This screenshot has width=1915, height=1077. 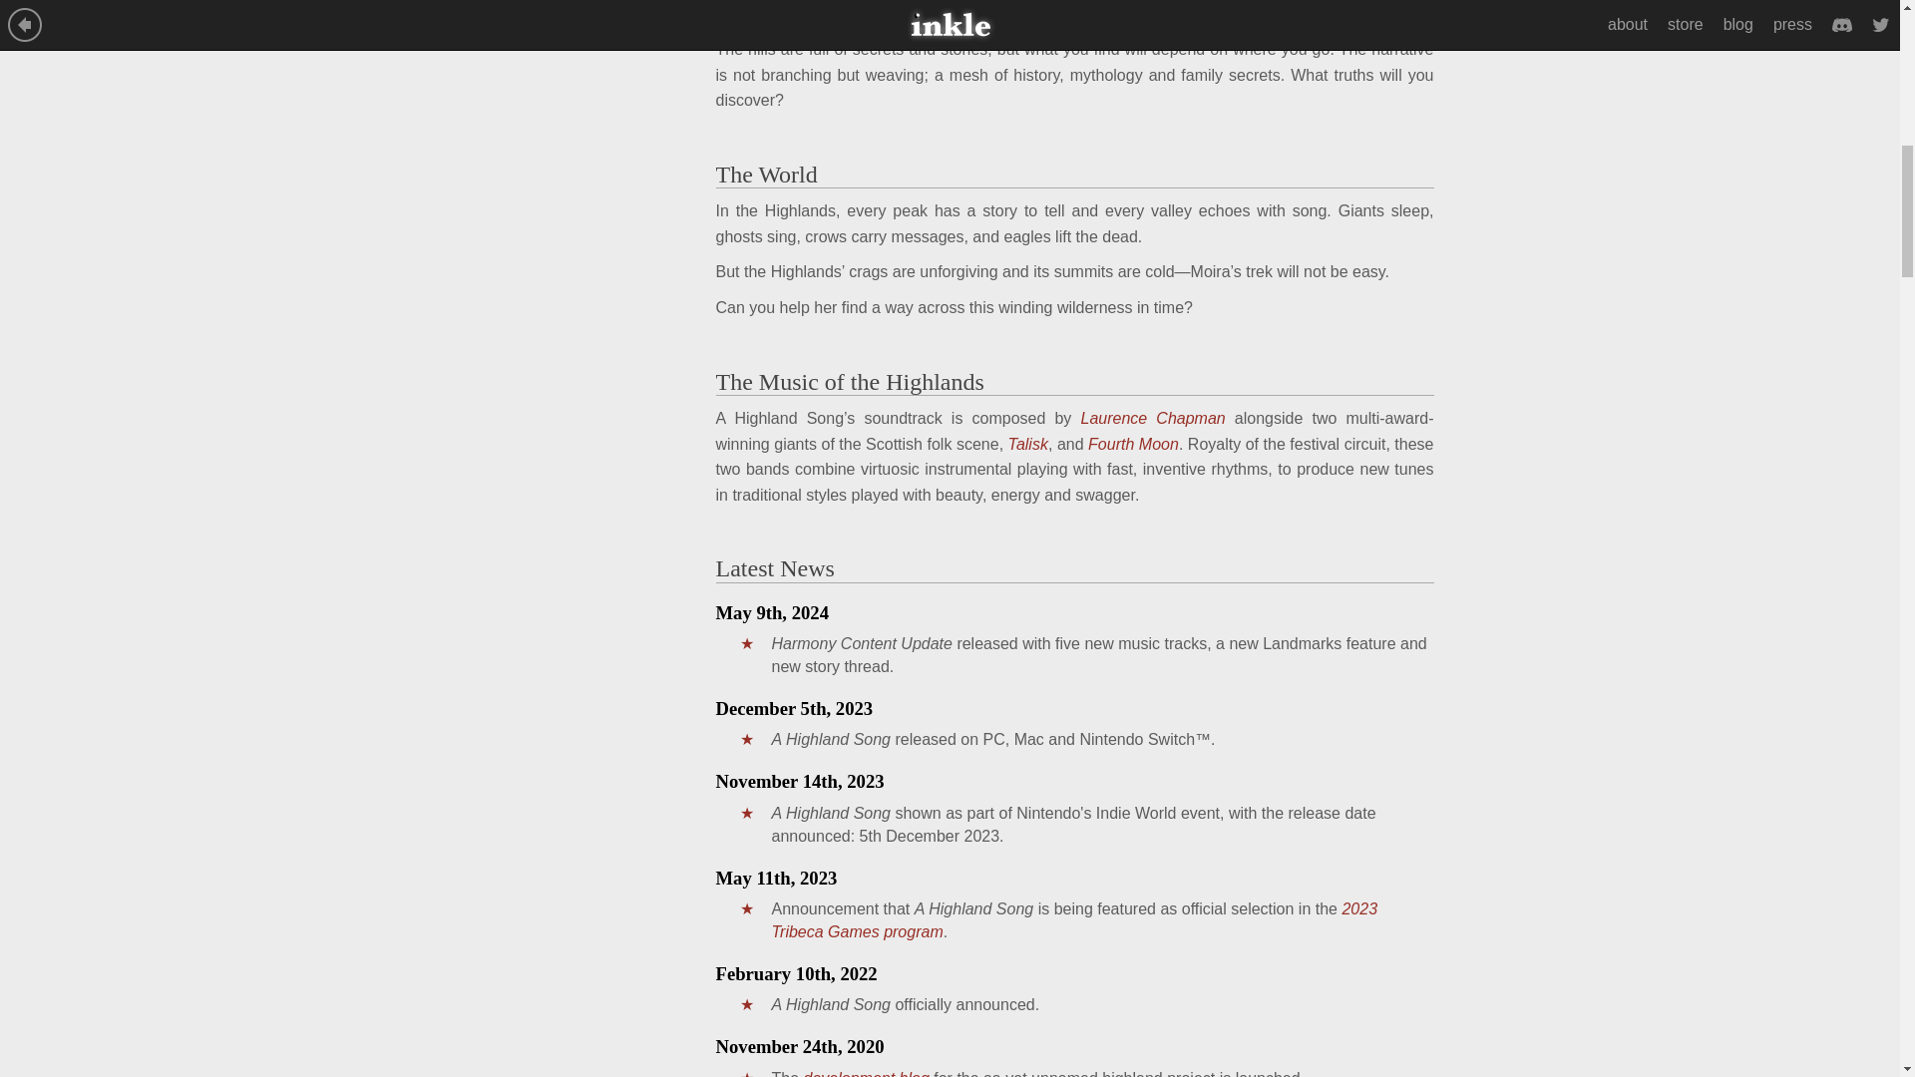 I want to click on Laurence Chapman, so click(x=1153, y=418).